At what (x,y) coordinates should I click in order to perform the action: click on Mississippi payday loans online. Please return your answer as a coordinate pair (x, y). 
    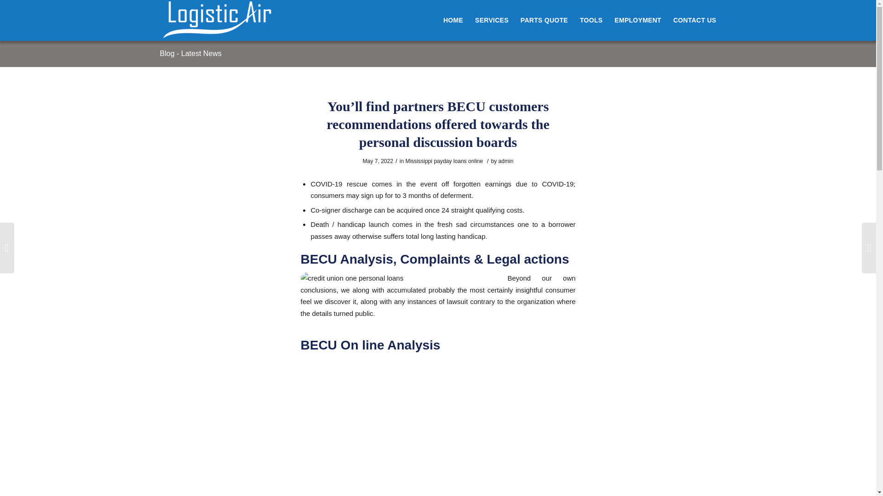
    Looking at the image, I should click on (444, 161).